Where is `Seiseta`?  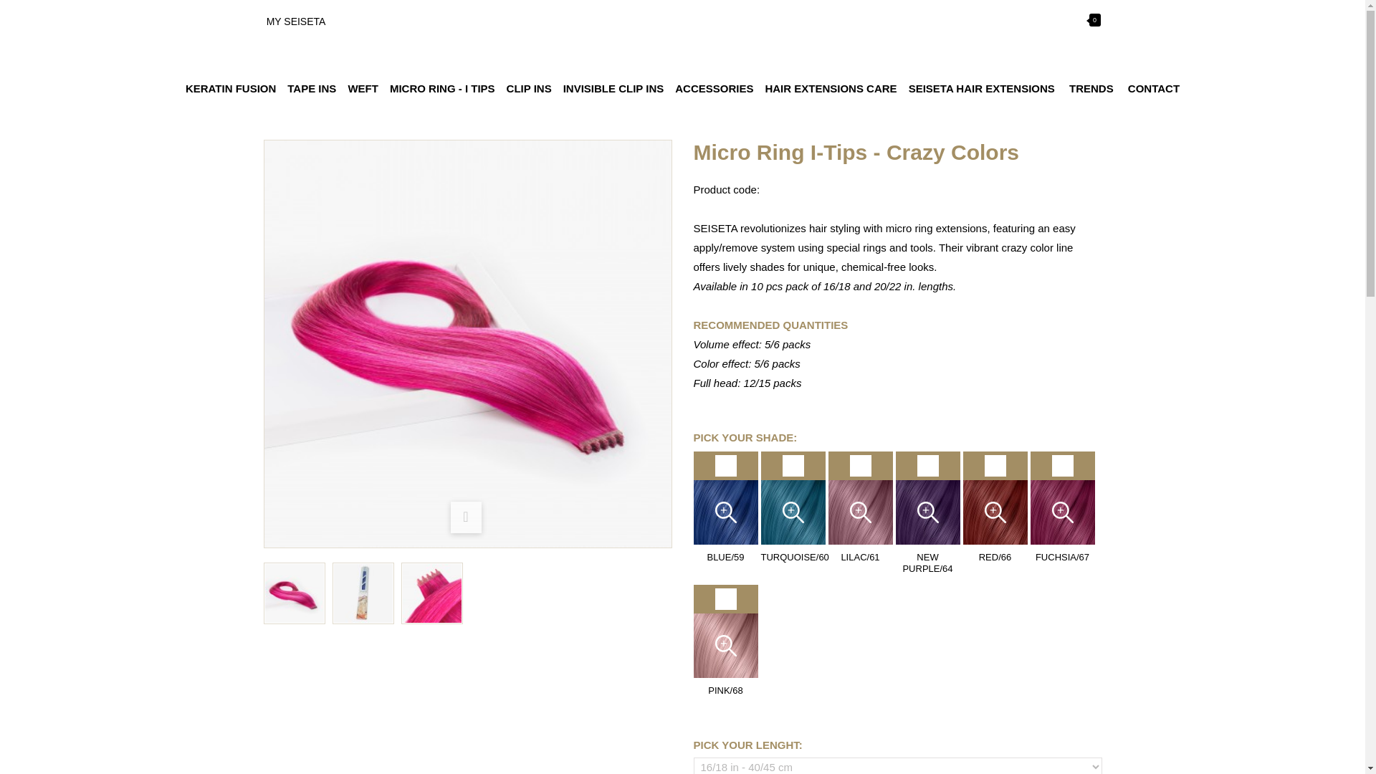 Seiseta is located at coordinates (682, 36).